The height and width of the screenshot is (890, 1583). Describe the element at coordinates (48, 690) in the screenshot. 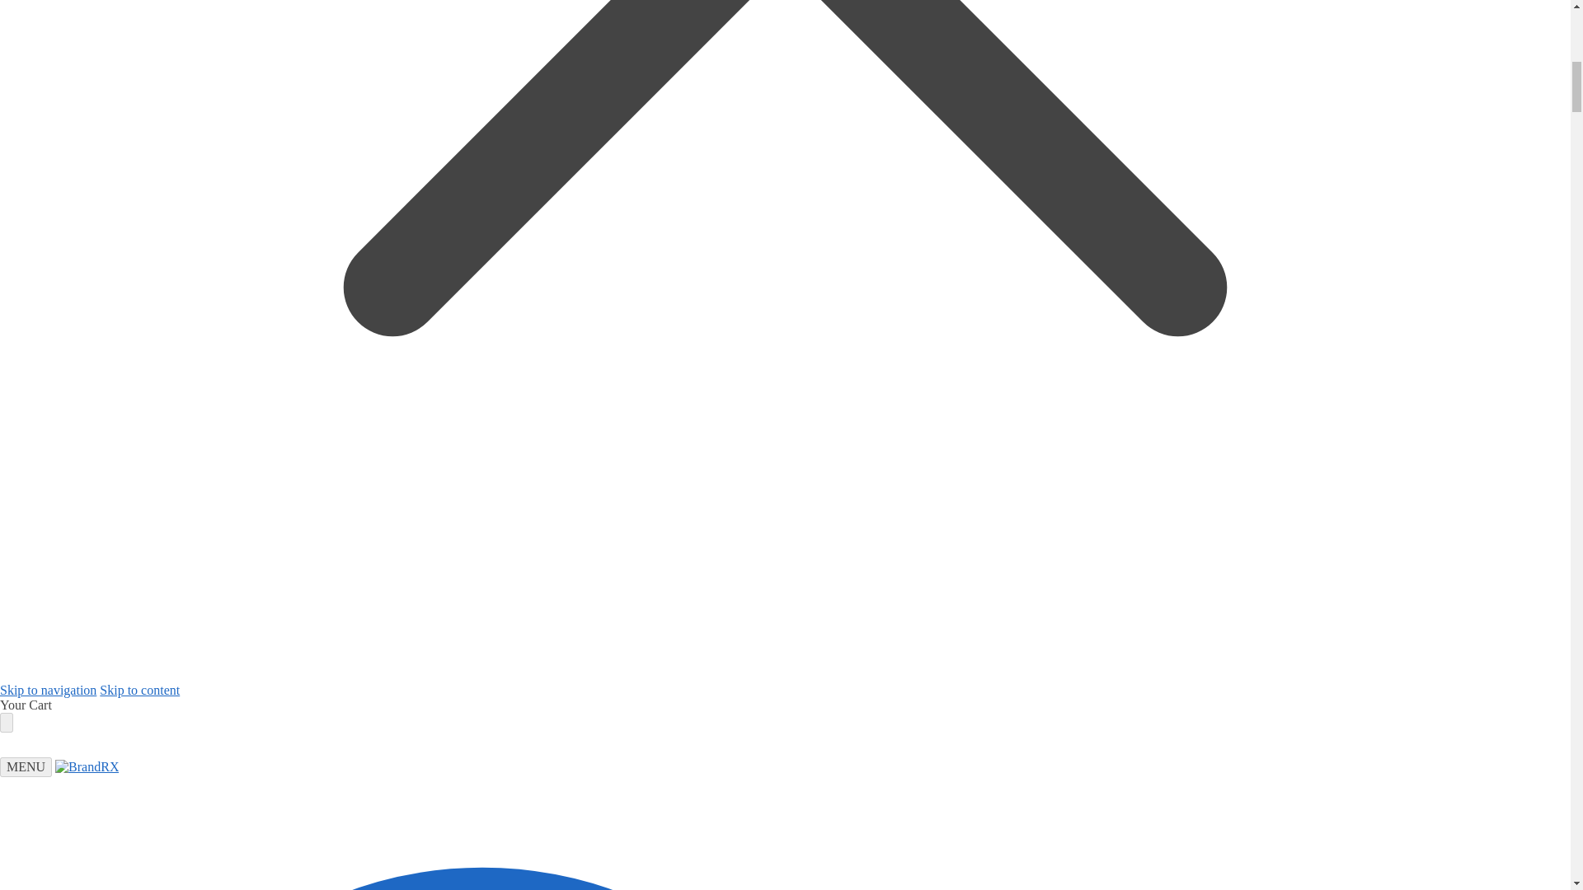

I see `Skip to navigation` at that location.